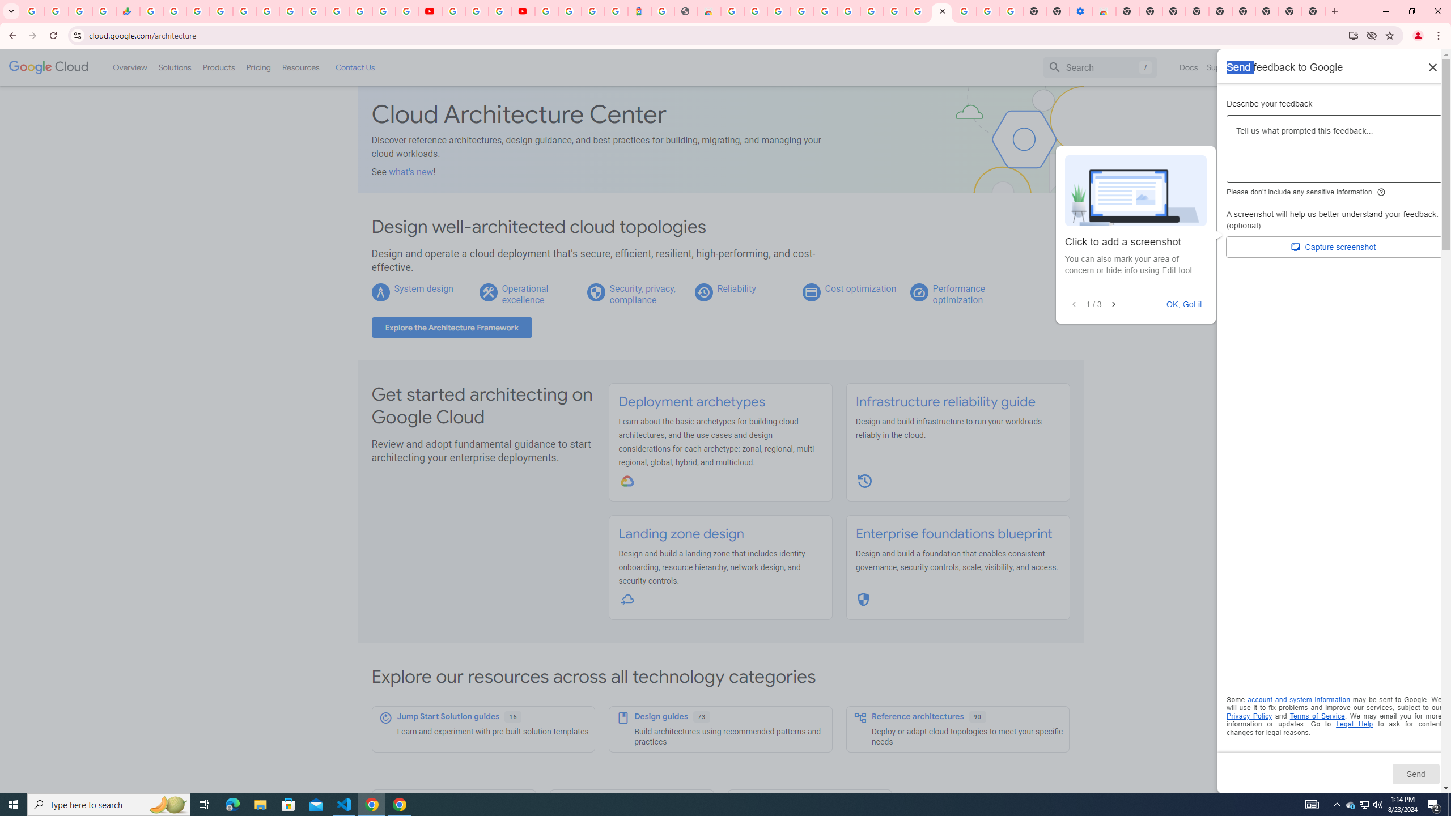 The image size is (1451, 816). I want to click on Contact Us, so click(355, 67).